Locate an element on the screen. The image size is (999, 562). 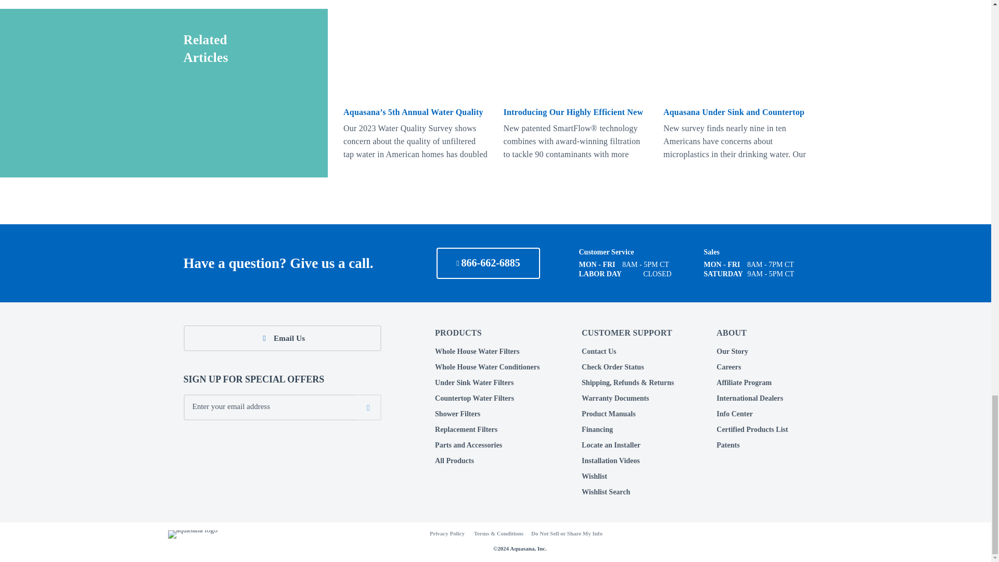
Go to Countertop Water Filters is located at coordinates (475, 399).